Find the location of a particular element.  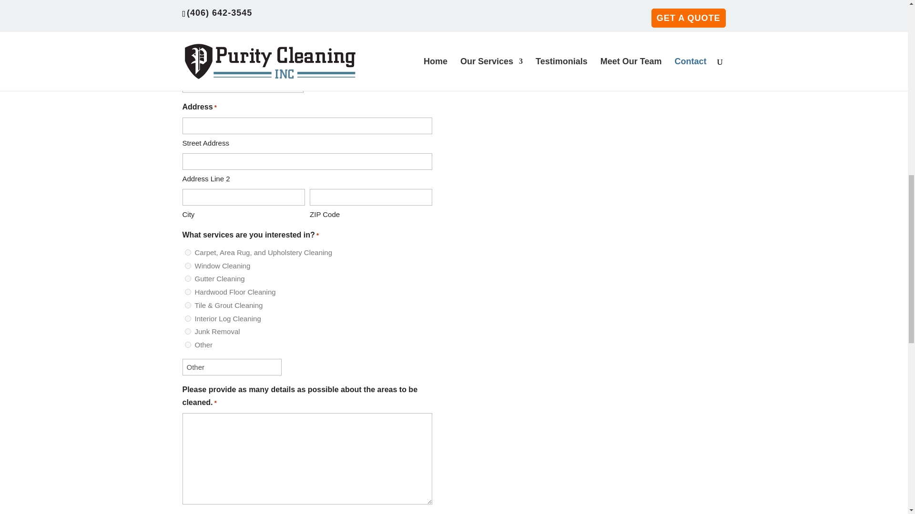

Carpet, Area Rug, and Upholstery Cleaning is located at coordinates (188, 252).